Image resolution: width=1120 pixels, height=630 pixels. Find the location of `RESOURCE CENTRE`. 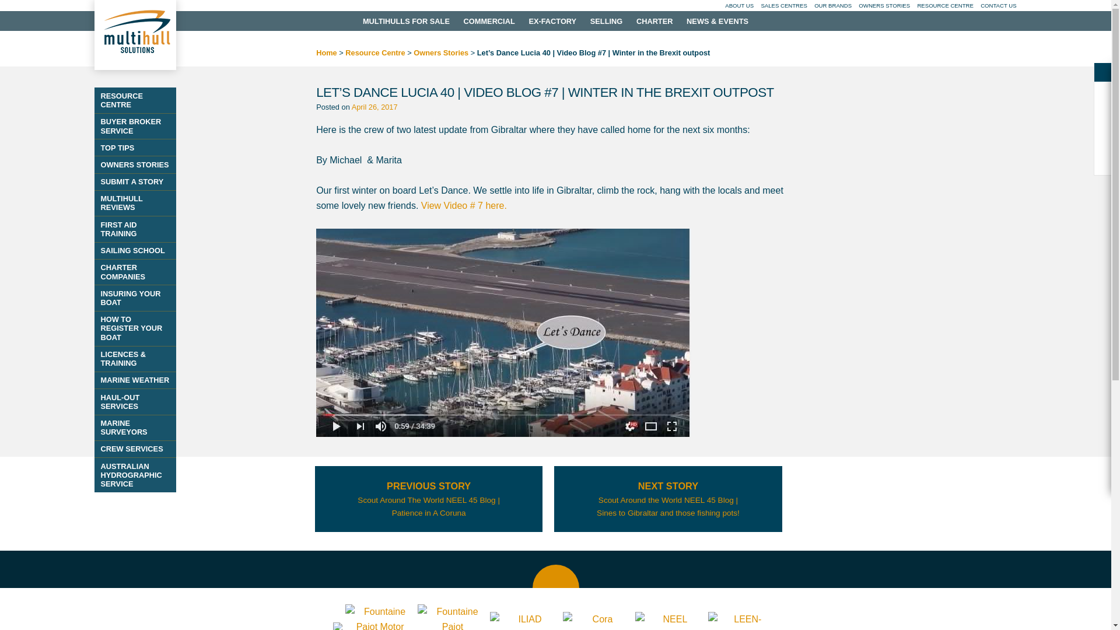

RESOURCE CENTRE is located at coordinates (945, 6).